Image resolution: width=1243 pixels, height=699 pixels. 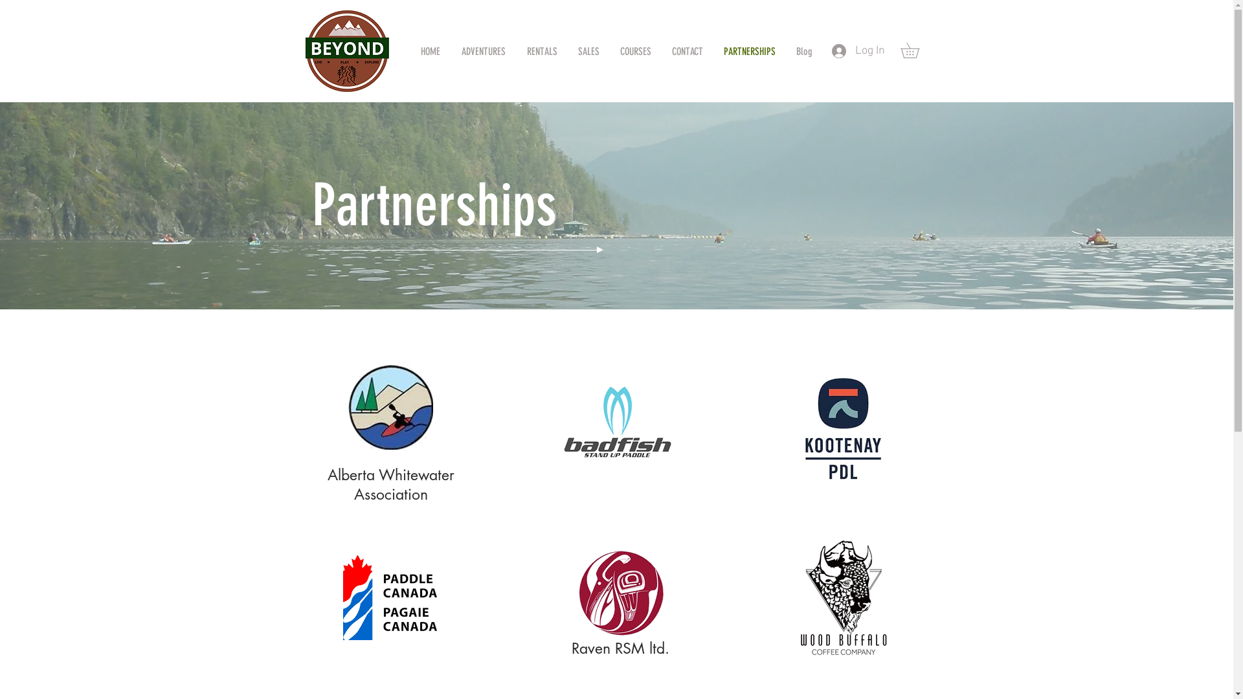 What do you see at coordinates (483, 45) in the screenshot?
I see `ADVENTURES` at bounding box center [483, 45].